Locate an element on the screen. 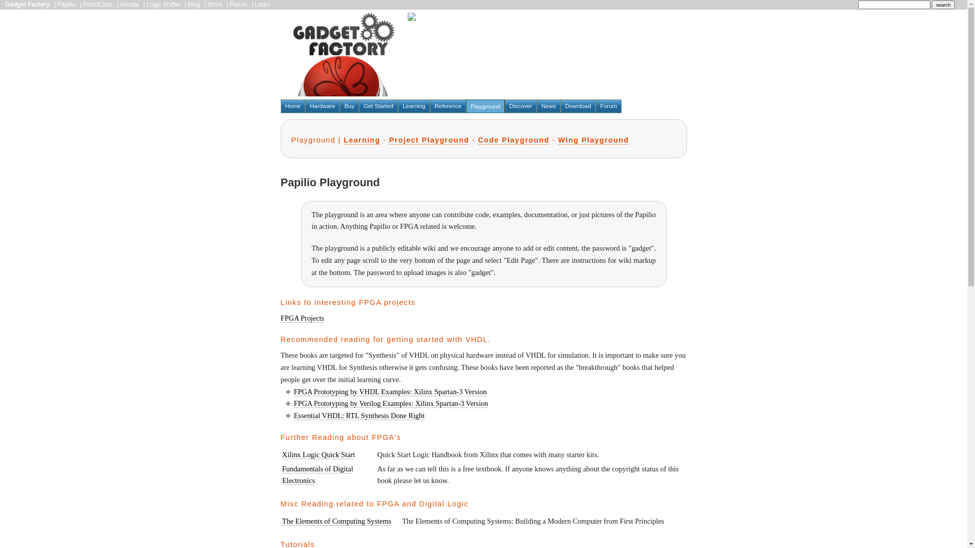 The width and height of the screenshot is (975, 548). Forum is located at coordinates (239, 5).